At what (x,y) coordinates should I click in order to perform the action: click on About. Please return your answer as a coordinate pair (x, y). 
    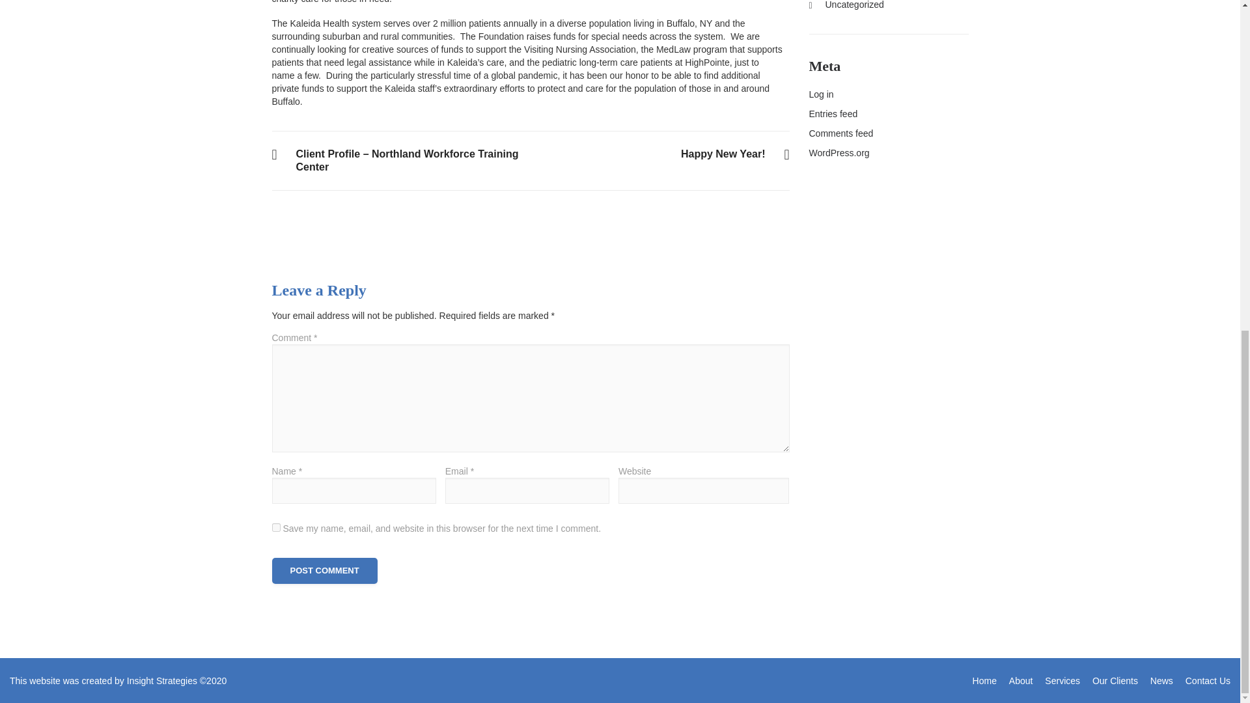
    Looking at the image, I should click on (276, 527).